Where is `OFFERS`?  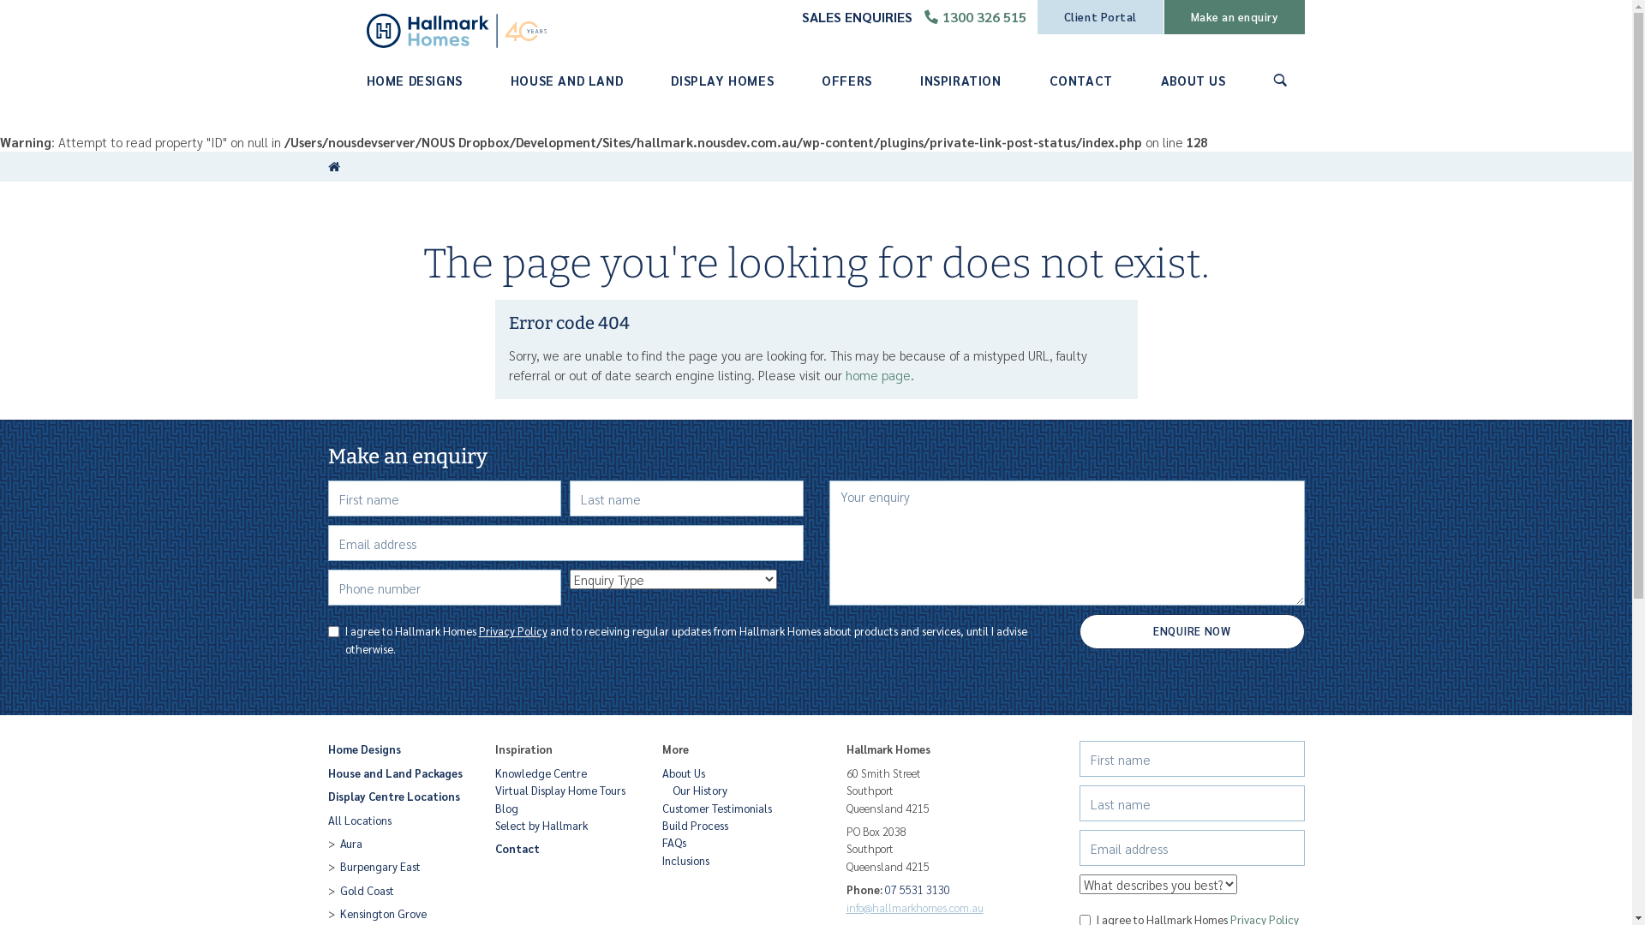
OFFERS is located at coordinates (846, 81).